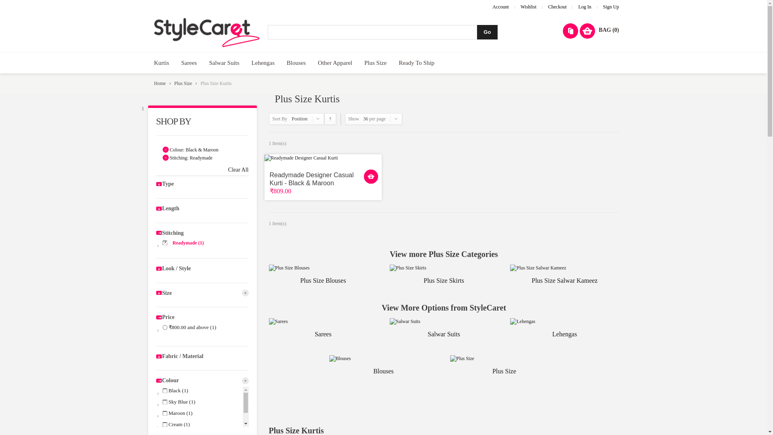  I want to click on Account, so click(500, 6).